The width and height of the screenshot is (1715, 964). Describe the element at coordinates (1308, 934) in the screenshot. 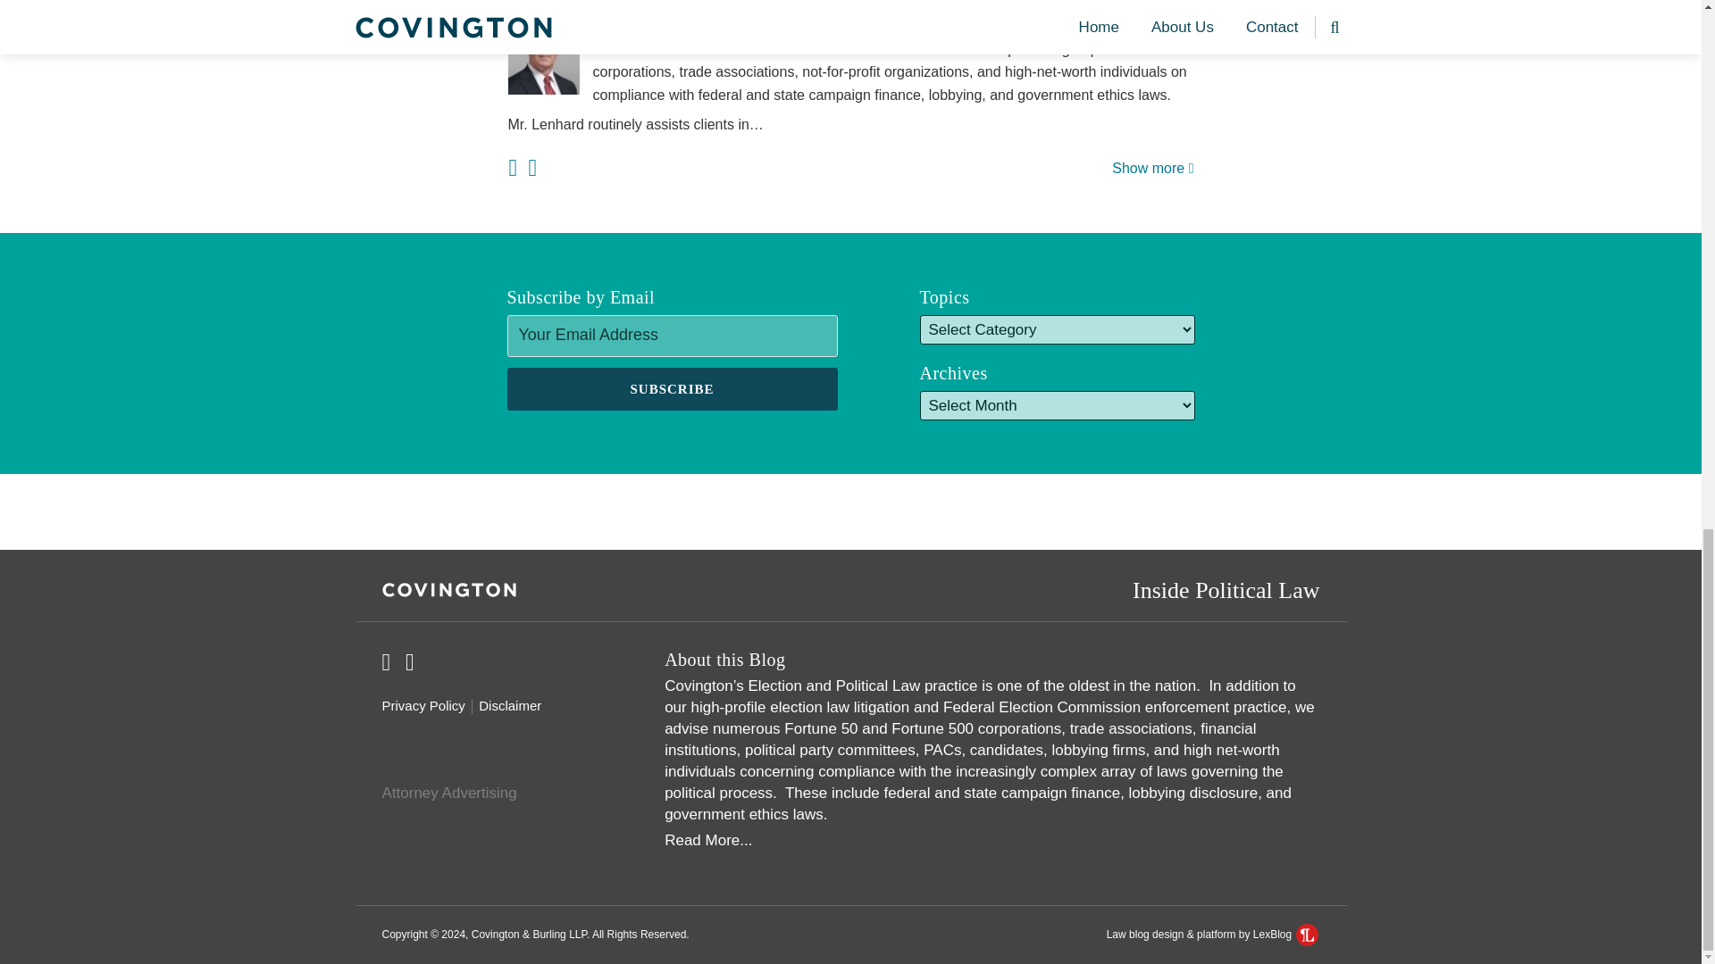

I see `LexBlog Logo` at that location.